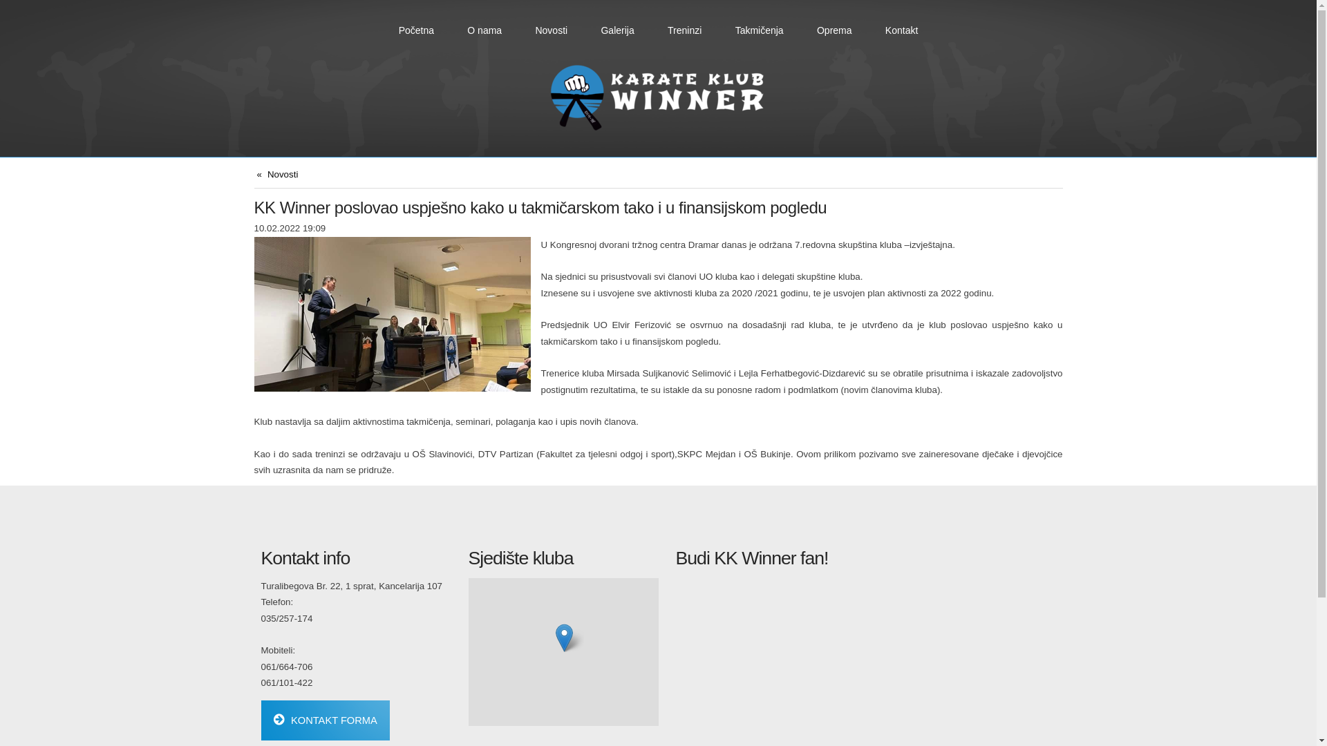 Image resolution: width=1327 pixels, height=746 pixels. What do you see at coordinates (685, 30) in the screenshot?
I see `Treninzi` at bounding box center [685, 30].